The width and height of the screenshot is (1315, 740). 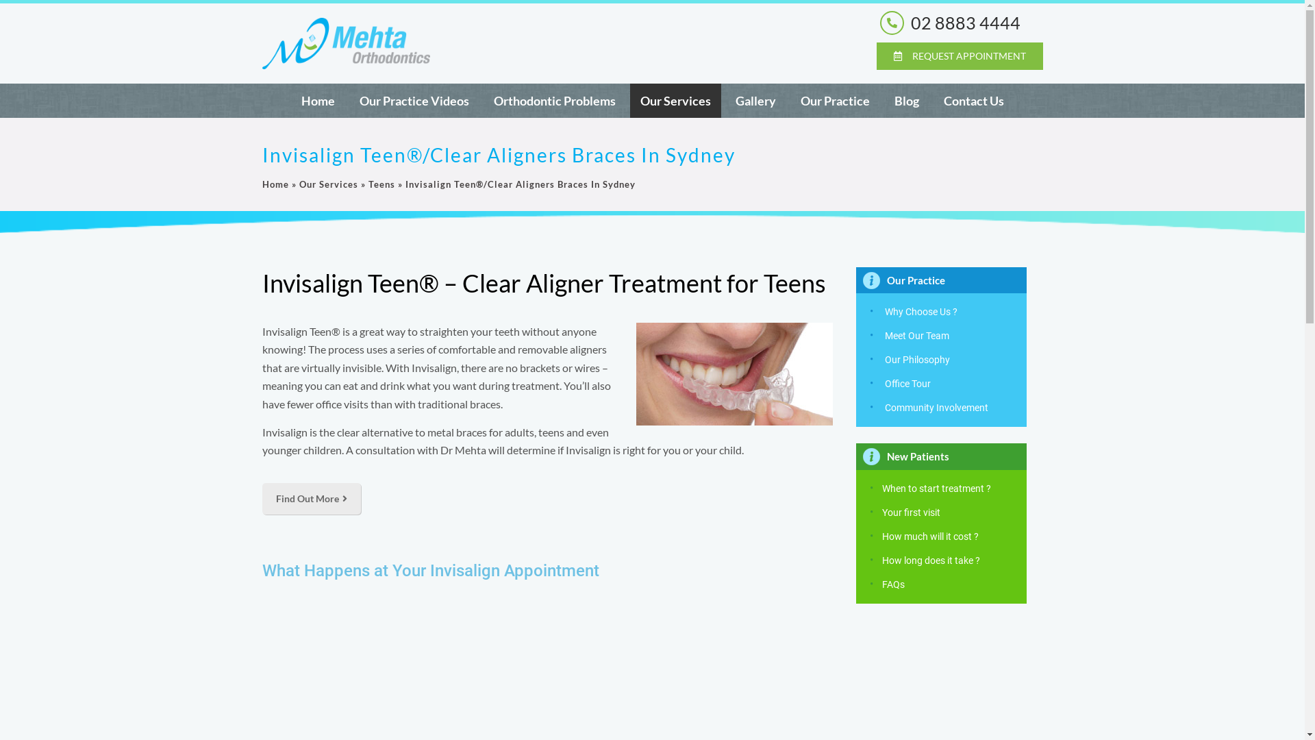 I want to click on Find Out More, so click(x=311, y=499).